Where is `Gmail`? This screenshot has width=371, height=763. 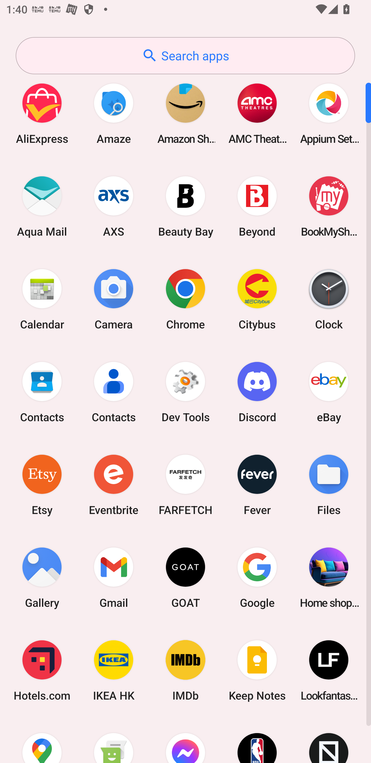 Gmail is located at coordinates (114, 577).